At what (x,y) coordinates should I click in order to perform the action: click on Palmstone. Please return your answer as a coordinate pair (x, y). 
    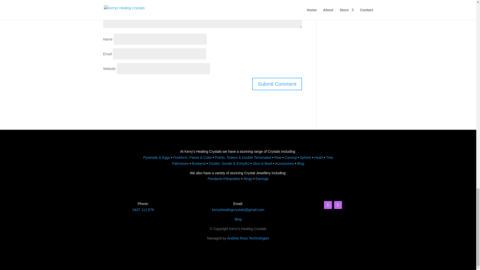
    Looking at the image, I should click on (180, 163).